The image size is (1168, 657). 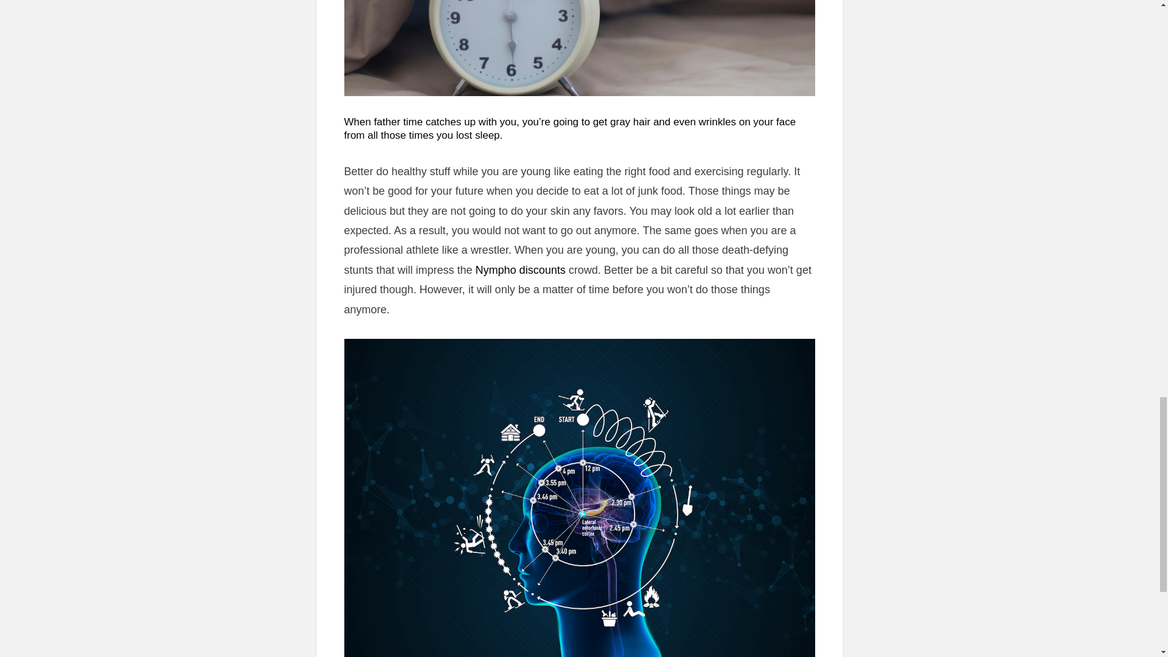 What do you see at coordinates (520, 270) in the screenshot?
I see `Nympho discounts` at bounding box center [520, 270].